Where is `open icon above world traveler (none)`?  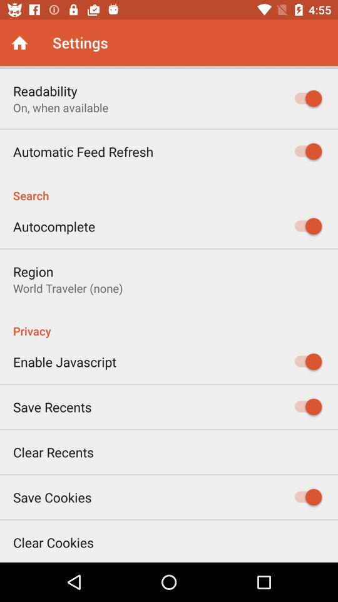
open icon above world traveler (none) is located at coordinates (33, 271).